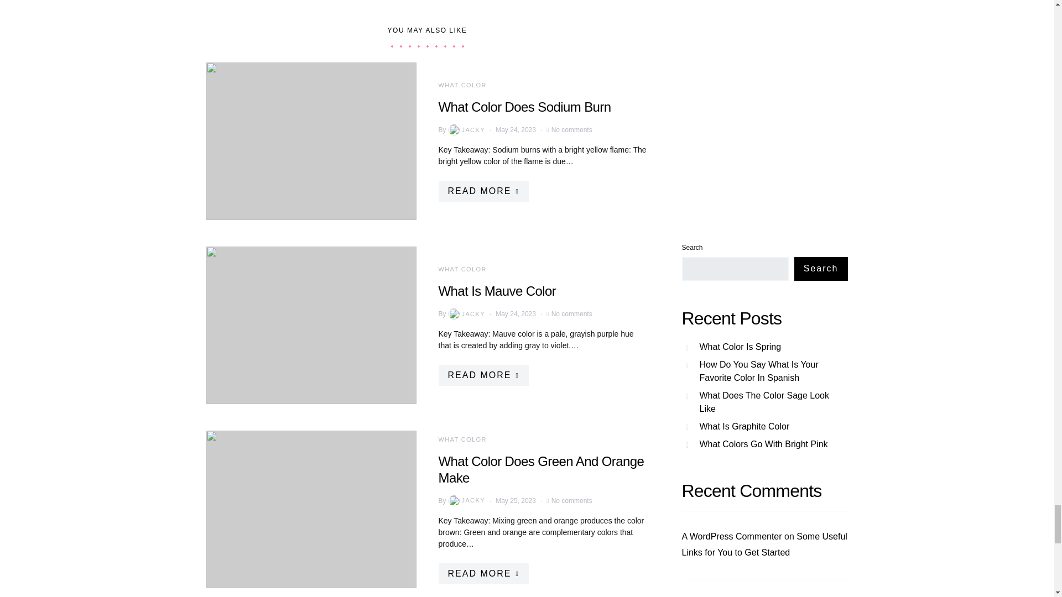 Image resolution: width=1062 pixels, height=597 pixels. Describe the element at coordinates (497, 291) in the screenshot. I see `What Is Mauve Color` at that location.